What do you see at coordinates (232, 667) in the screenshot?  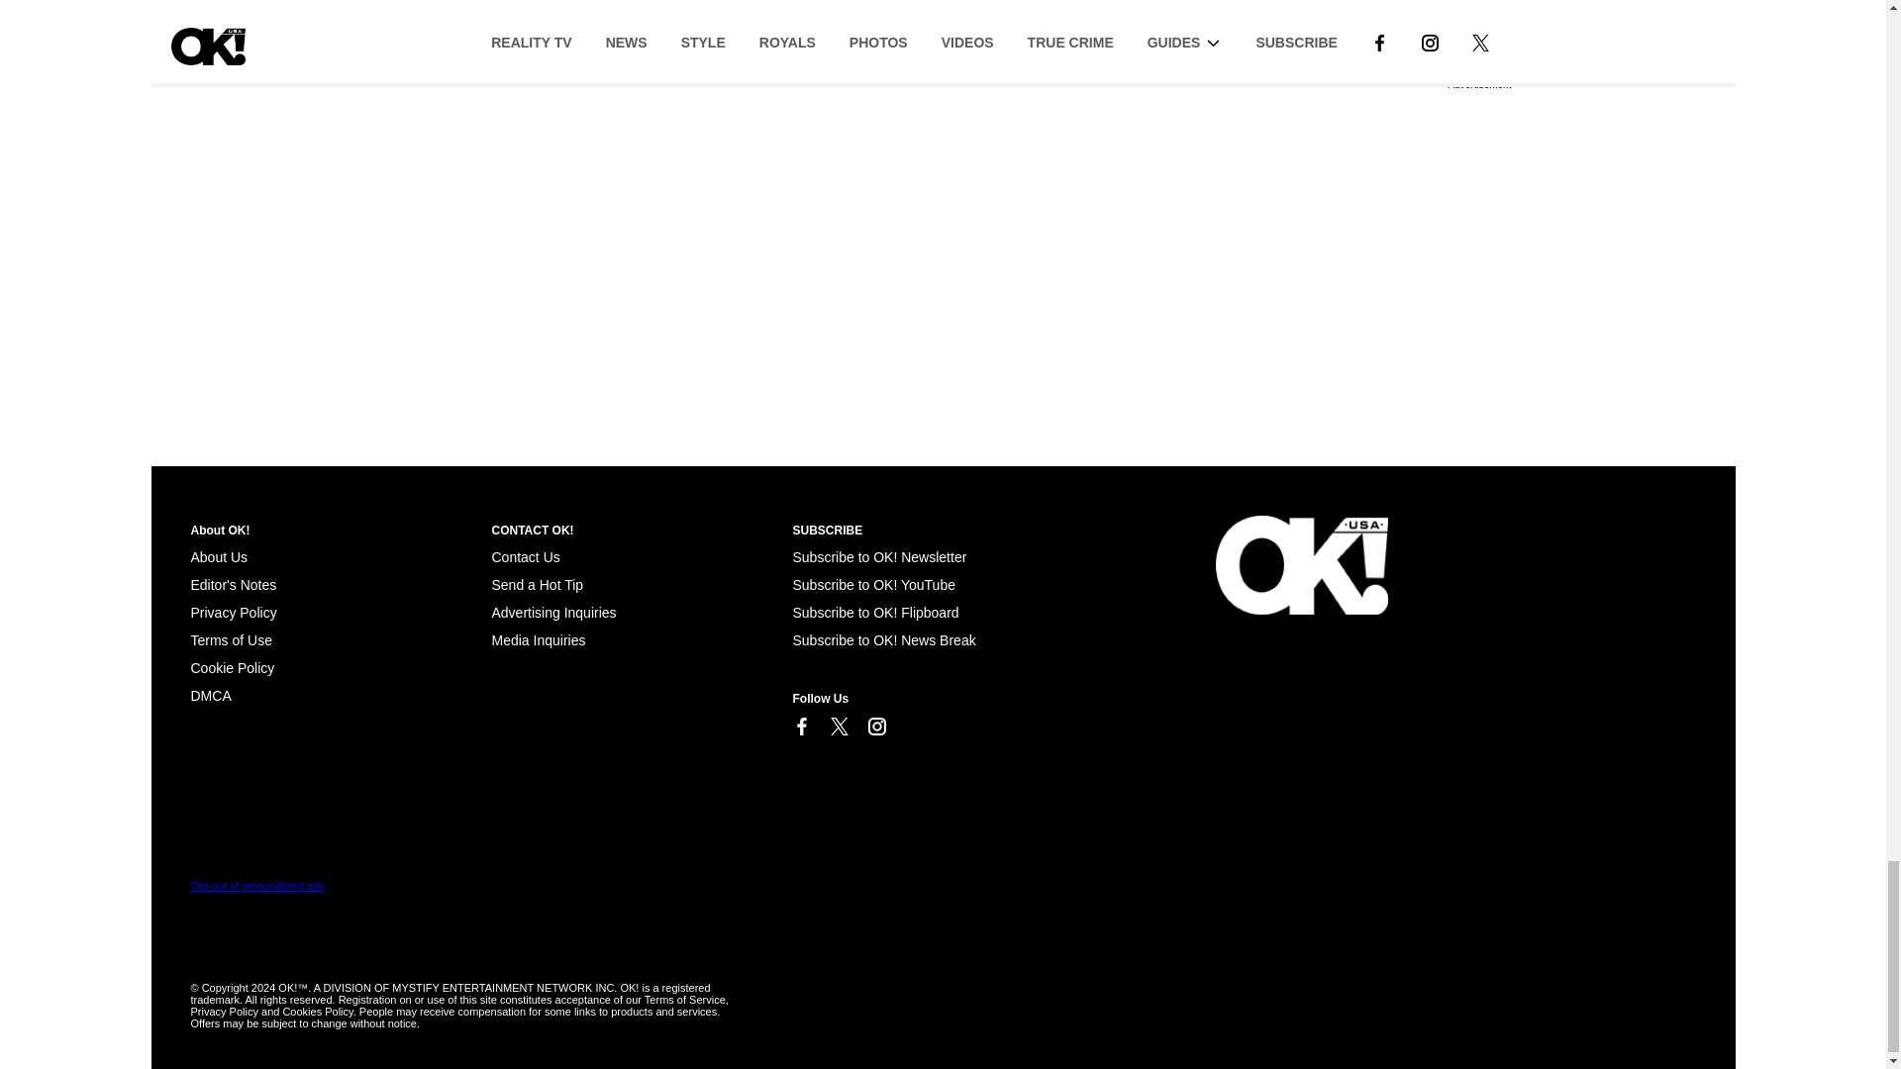 I see `Cookie Policy` at bounding box center [232, 667].